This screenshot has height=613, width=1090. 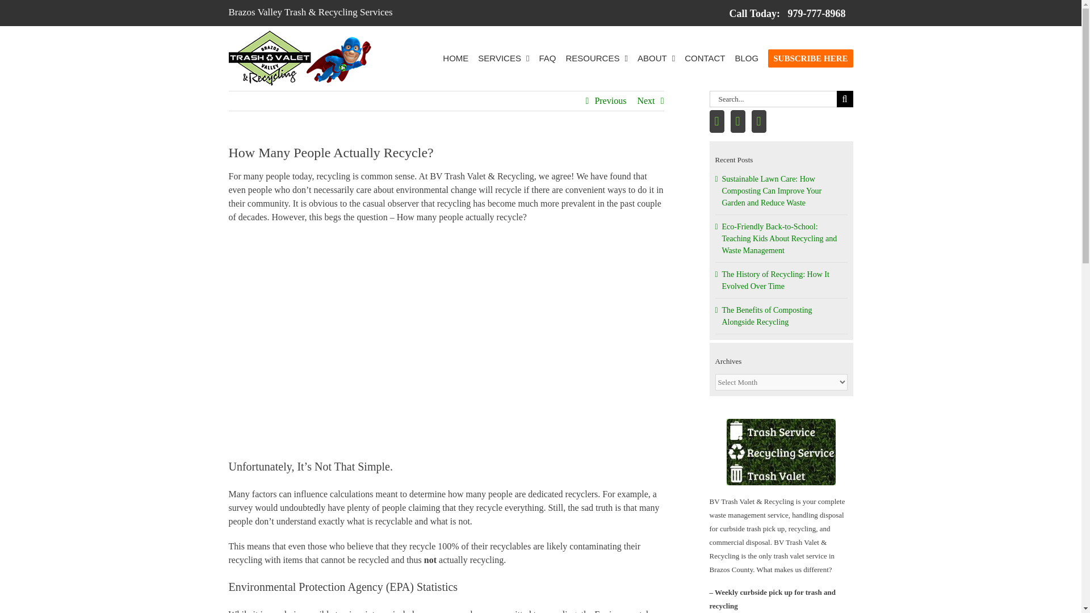 I want to click on RESOURCES, so click(x=596, y=58).